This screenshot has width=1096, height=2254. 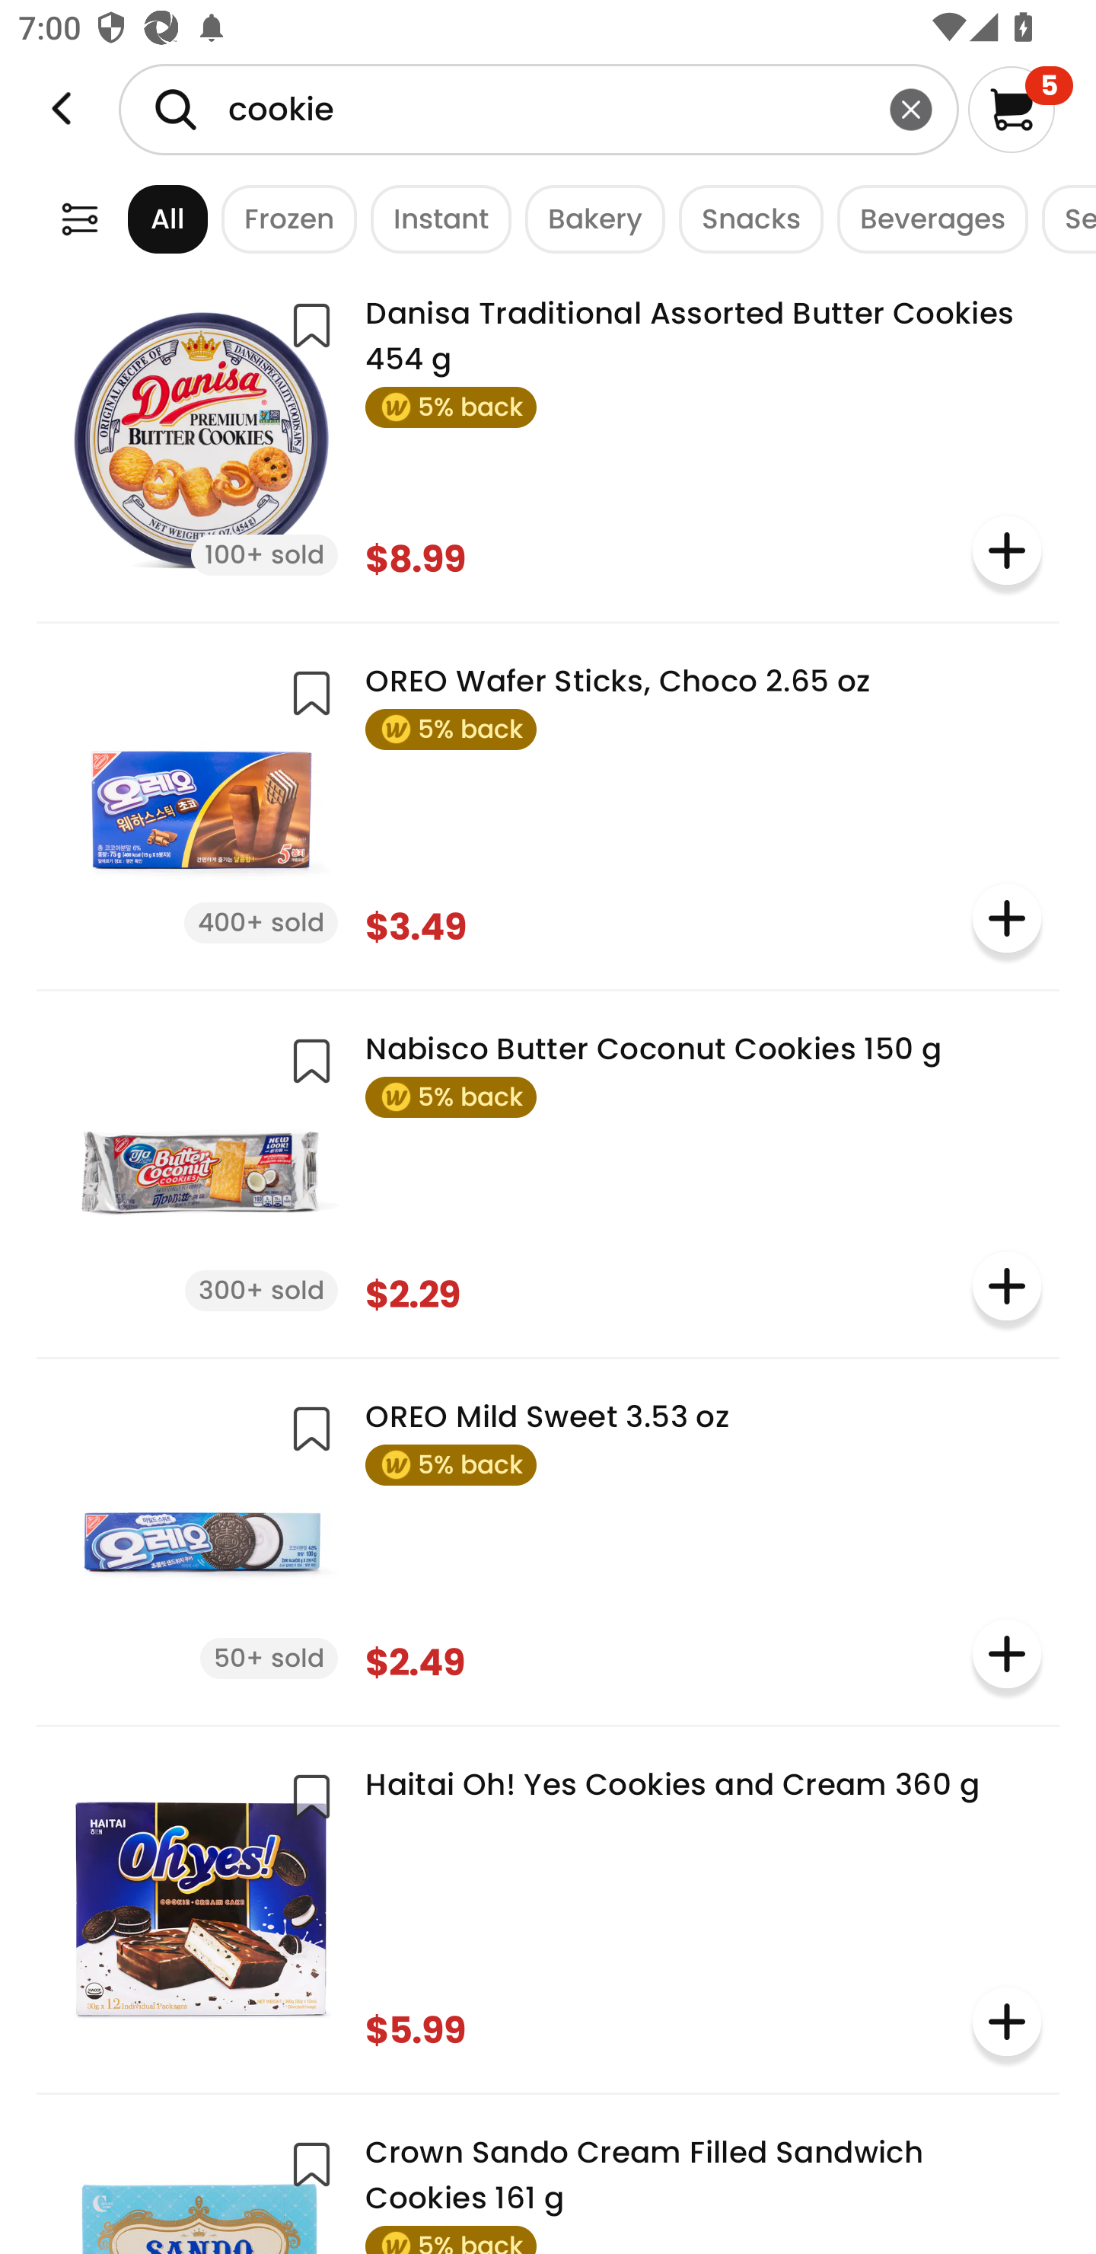 What do you see at coordinates (434, 218) in the screenshot?
I see `Instant` at bounding box center [434, 218].